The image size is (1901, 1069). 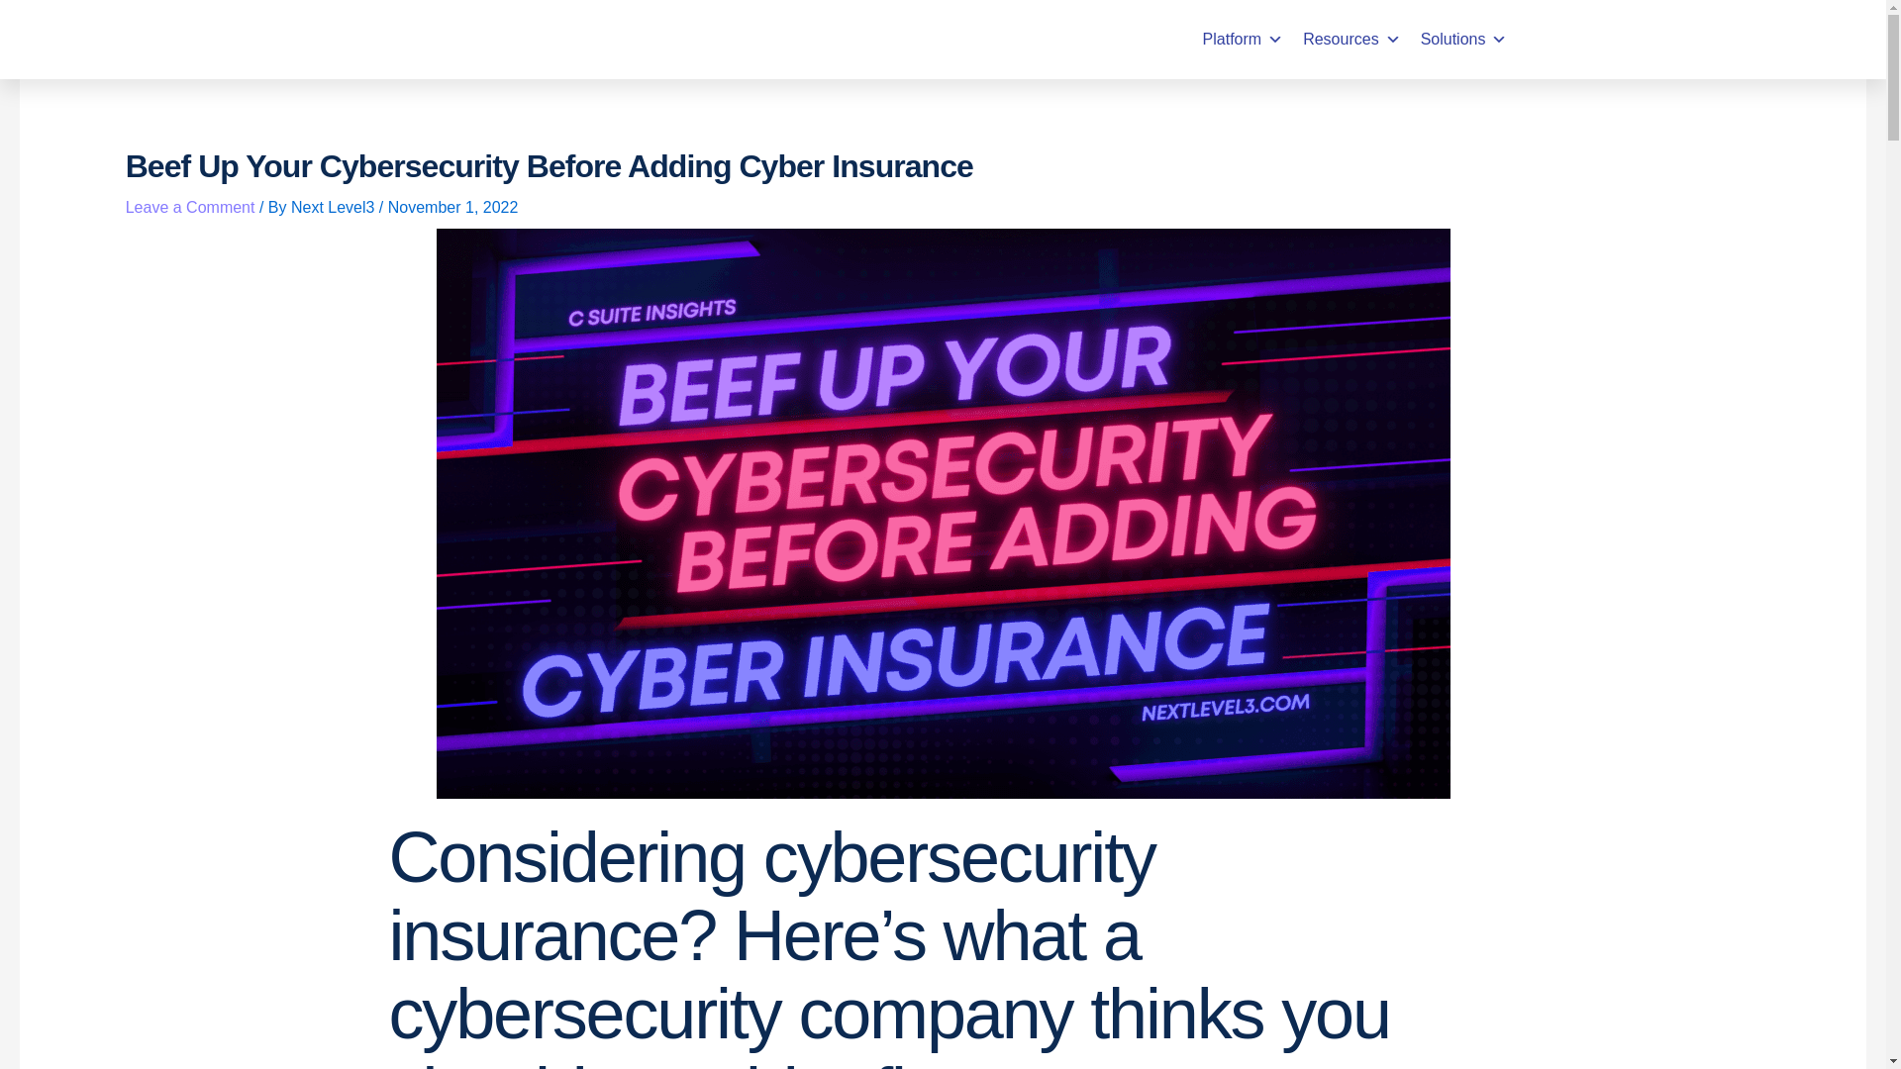 I want to click on Next Level3, so click(x=335, y=207).